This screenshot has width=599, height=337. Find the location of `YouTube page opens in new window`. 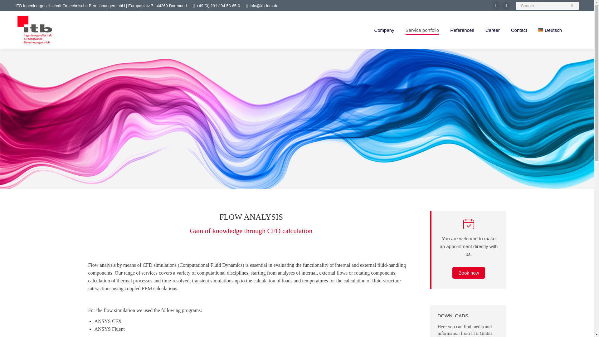

YouTube page opens in new window is located at coordinates (496, 6).